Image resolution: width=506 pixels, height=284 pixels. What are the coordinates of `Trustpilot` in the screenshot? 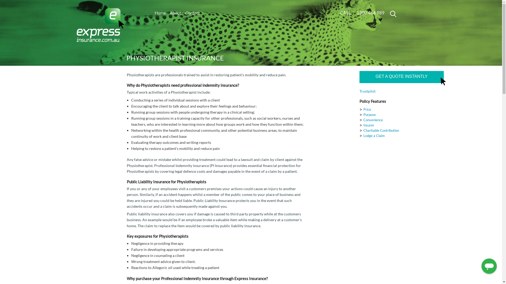 It's located at (367, 91).